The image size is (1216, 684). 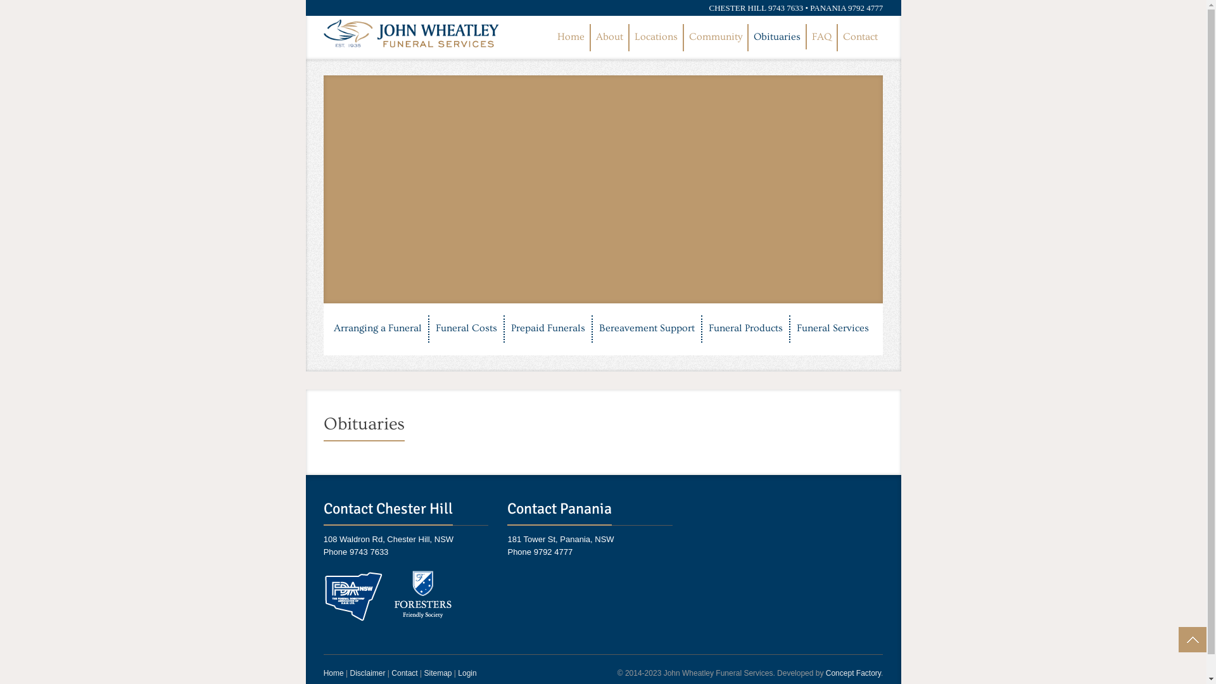 I want to click on About, so click(x=609, y=38).